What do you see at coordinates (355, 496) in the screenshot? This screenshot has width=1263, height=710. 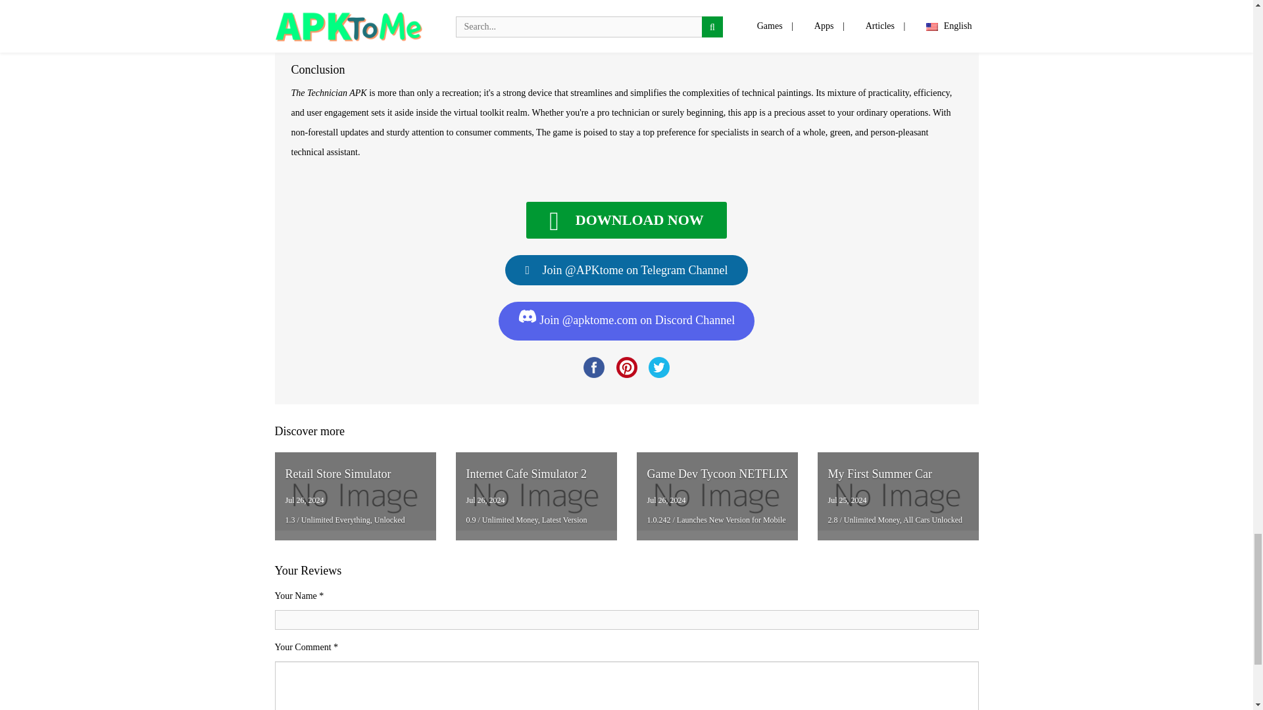 I see `Retail Store Simulator` at bounding box center [355, 496].